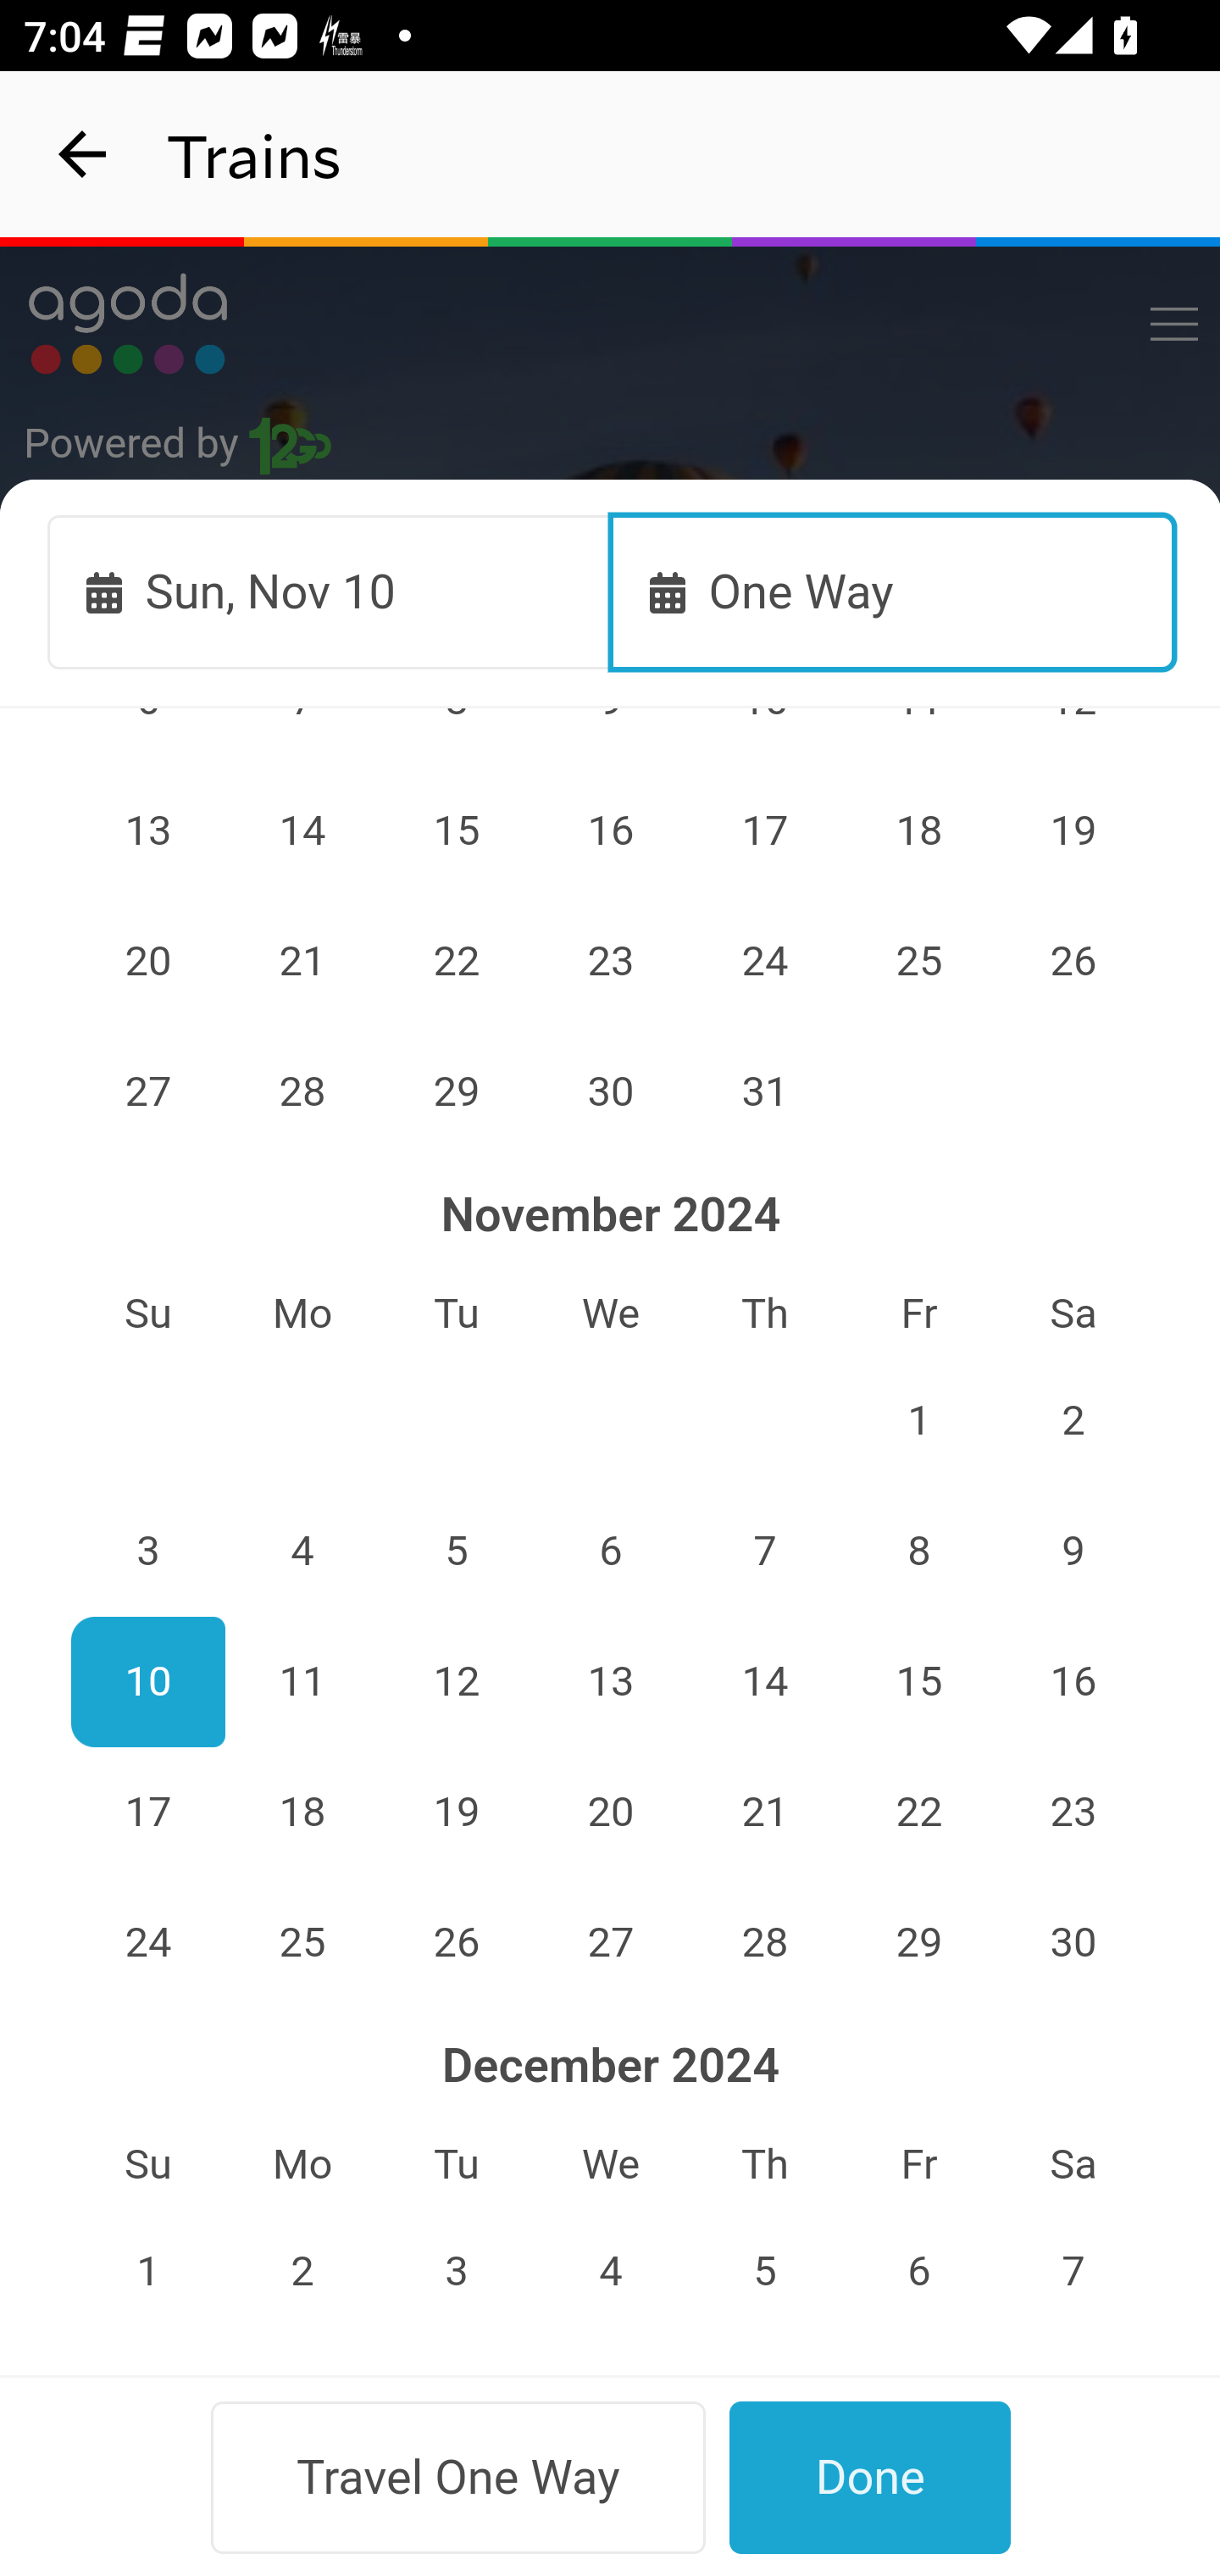  Describe the element at coordinates (918, 1811) in the screenshot. I see `22` at that location.